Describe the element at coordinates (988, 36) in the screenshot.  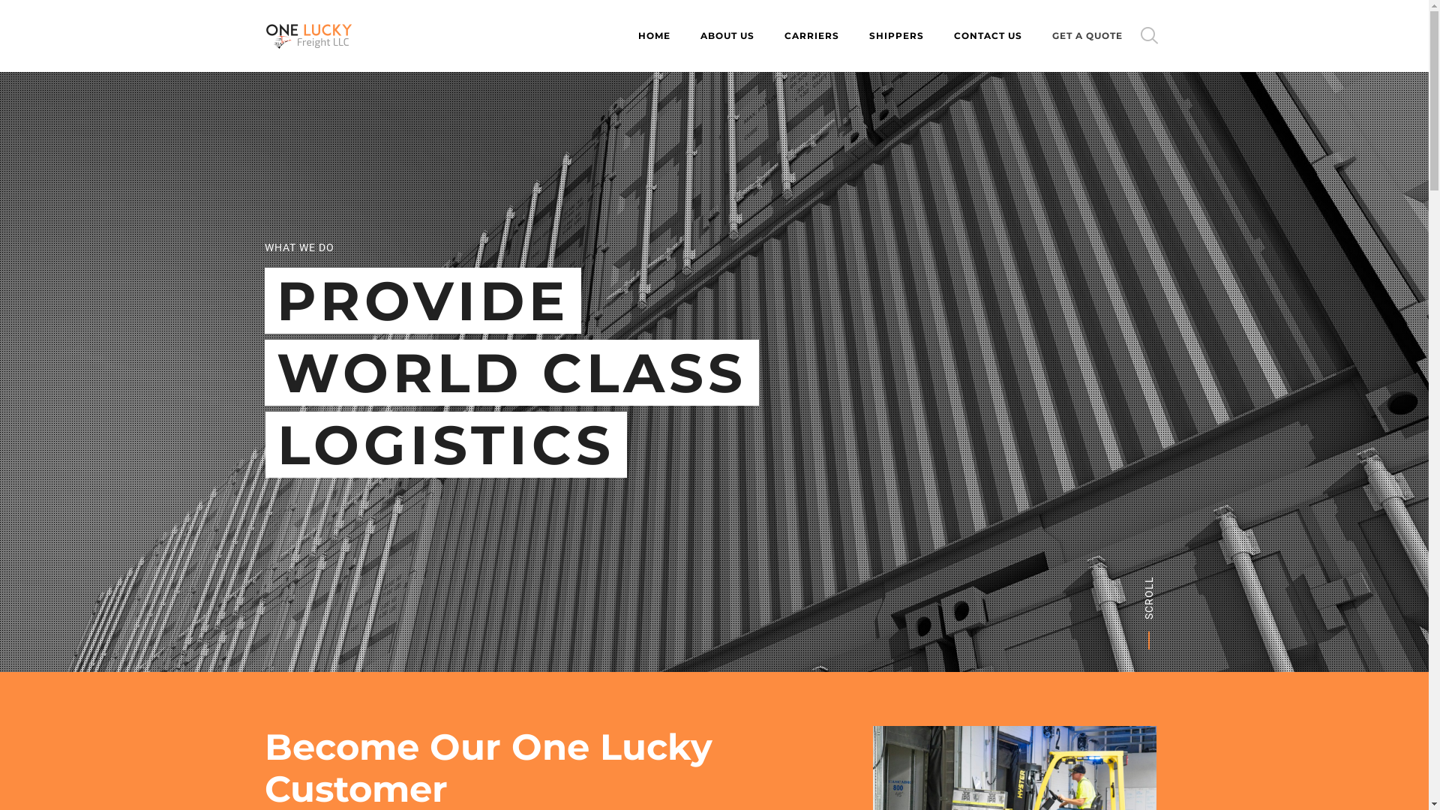
I see `CONTACT US` at that location.